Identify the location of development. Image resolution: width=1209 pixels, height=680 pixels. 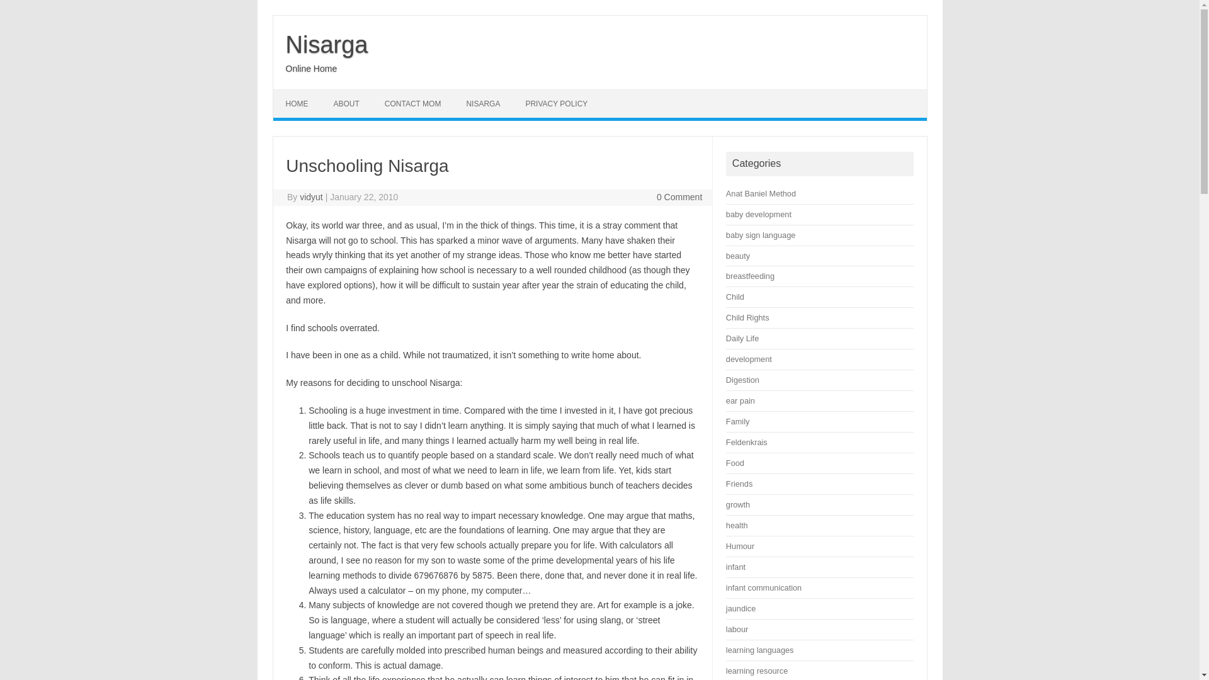
(749, 359).